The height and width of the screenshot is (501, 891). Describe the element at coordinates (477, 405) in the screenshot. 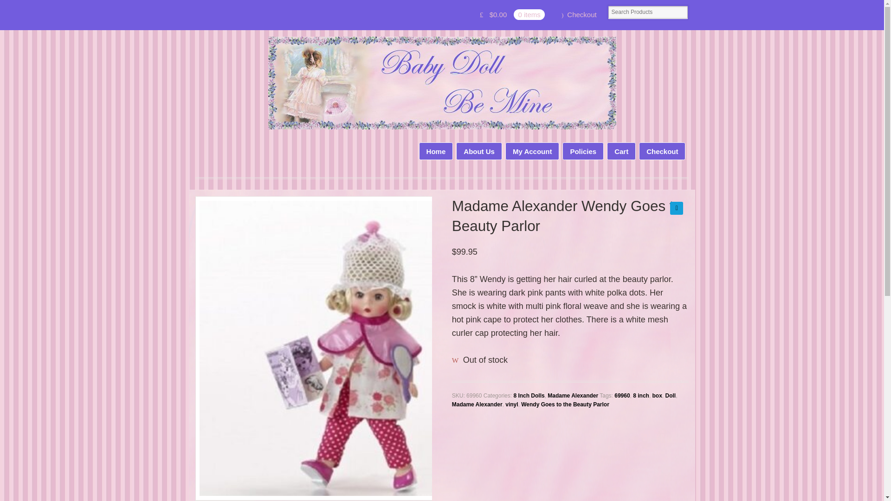

I see `Madame Alexander` at that location.